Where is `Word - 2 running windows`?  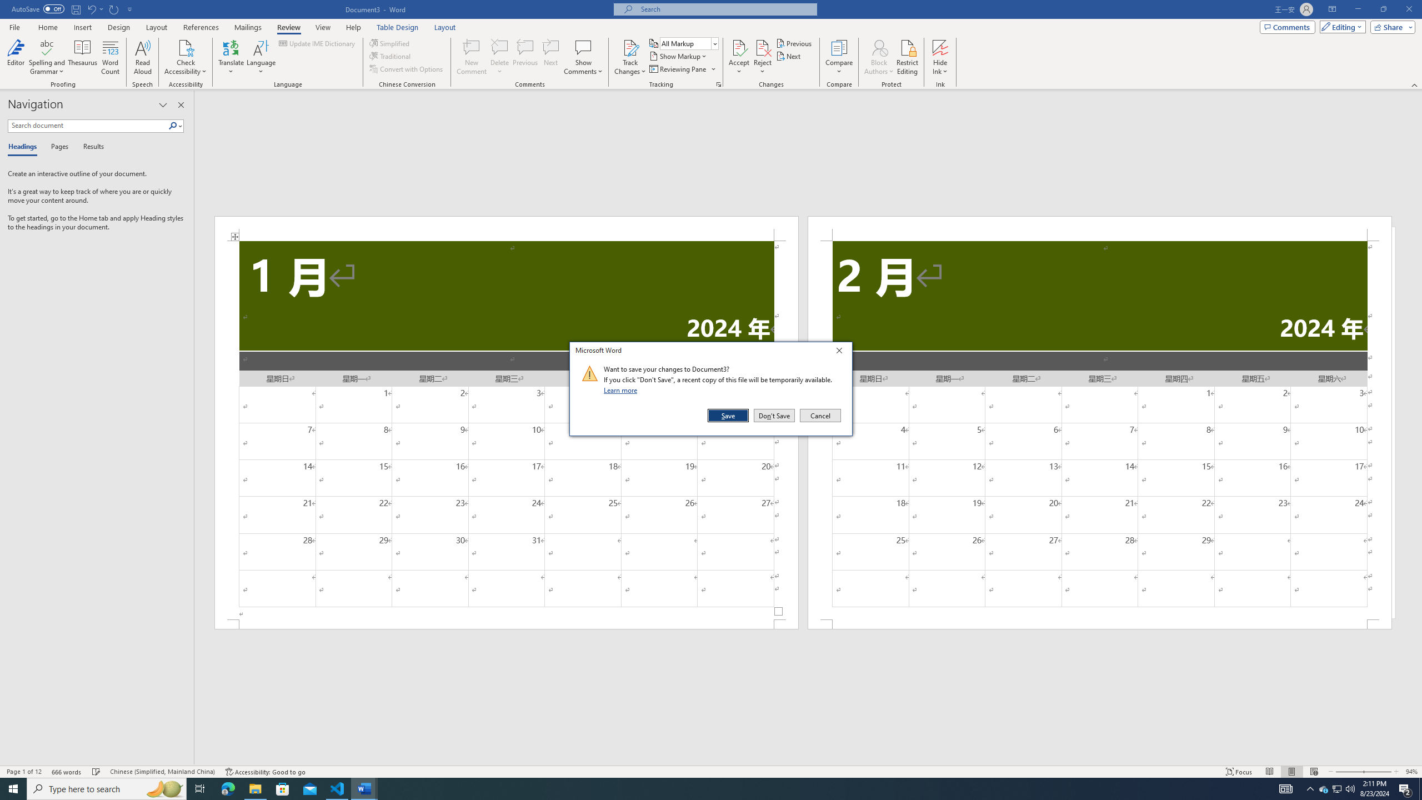
Word - 2 running windows is located at coordinates (364, 789).